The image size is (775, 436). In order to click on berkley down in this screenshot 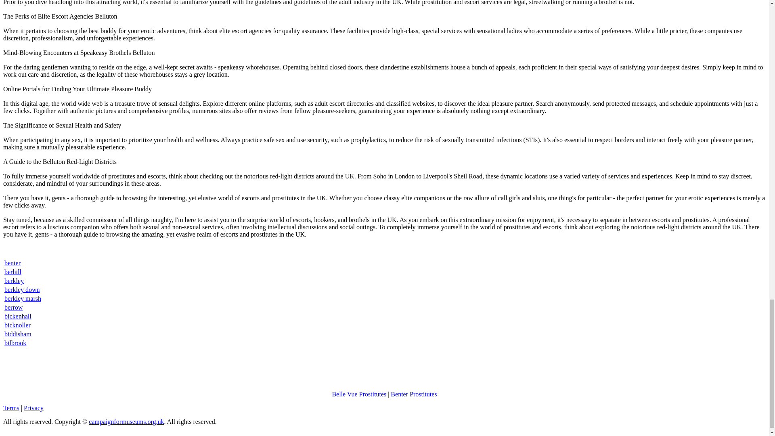, I will do `click(22, 289)`.